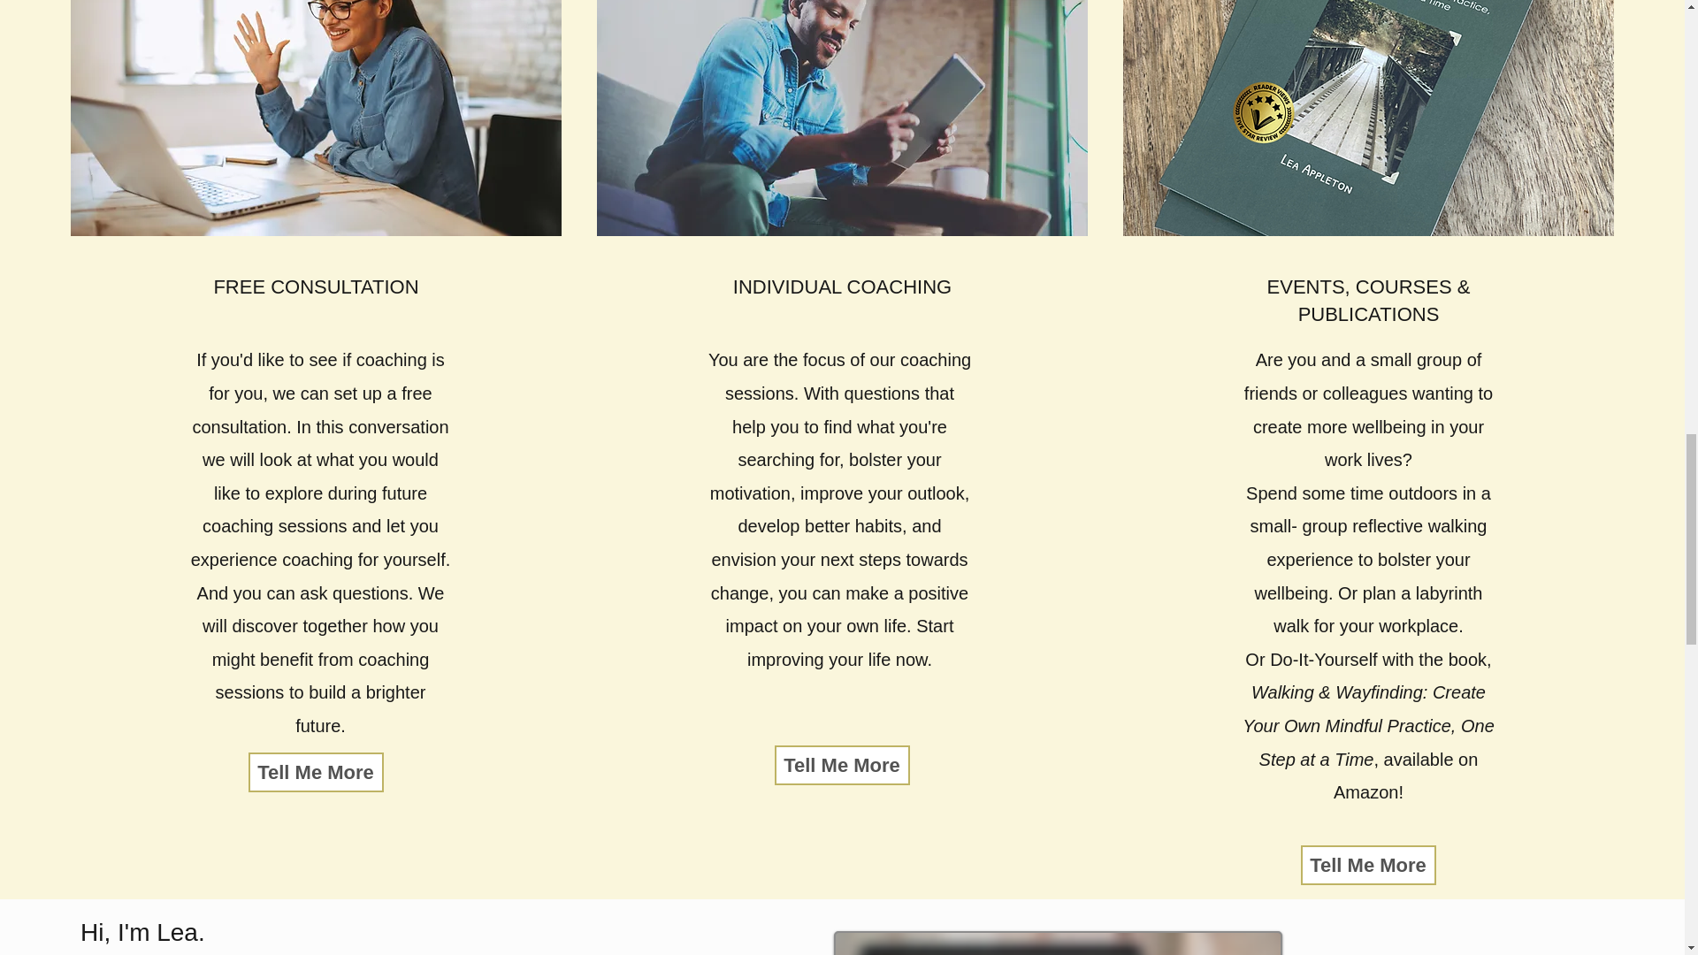 The height and width of the screenshot is (955, 1698). What do you see at coordinates (842, 765) in the screenshot?
I see `Tell Me More` at bounding box center [842, 765].